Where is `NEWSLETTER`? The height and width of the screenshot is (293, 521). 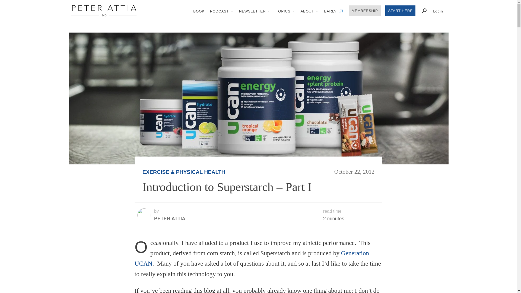 NEWSLETTER is located at coordinates (255, 11).